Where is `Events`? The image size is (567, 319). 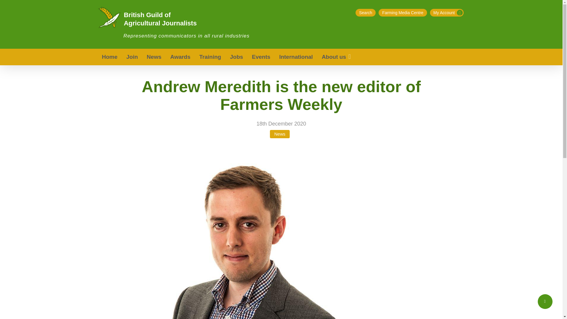 Events is located at coordinates (261, 57).